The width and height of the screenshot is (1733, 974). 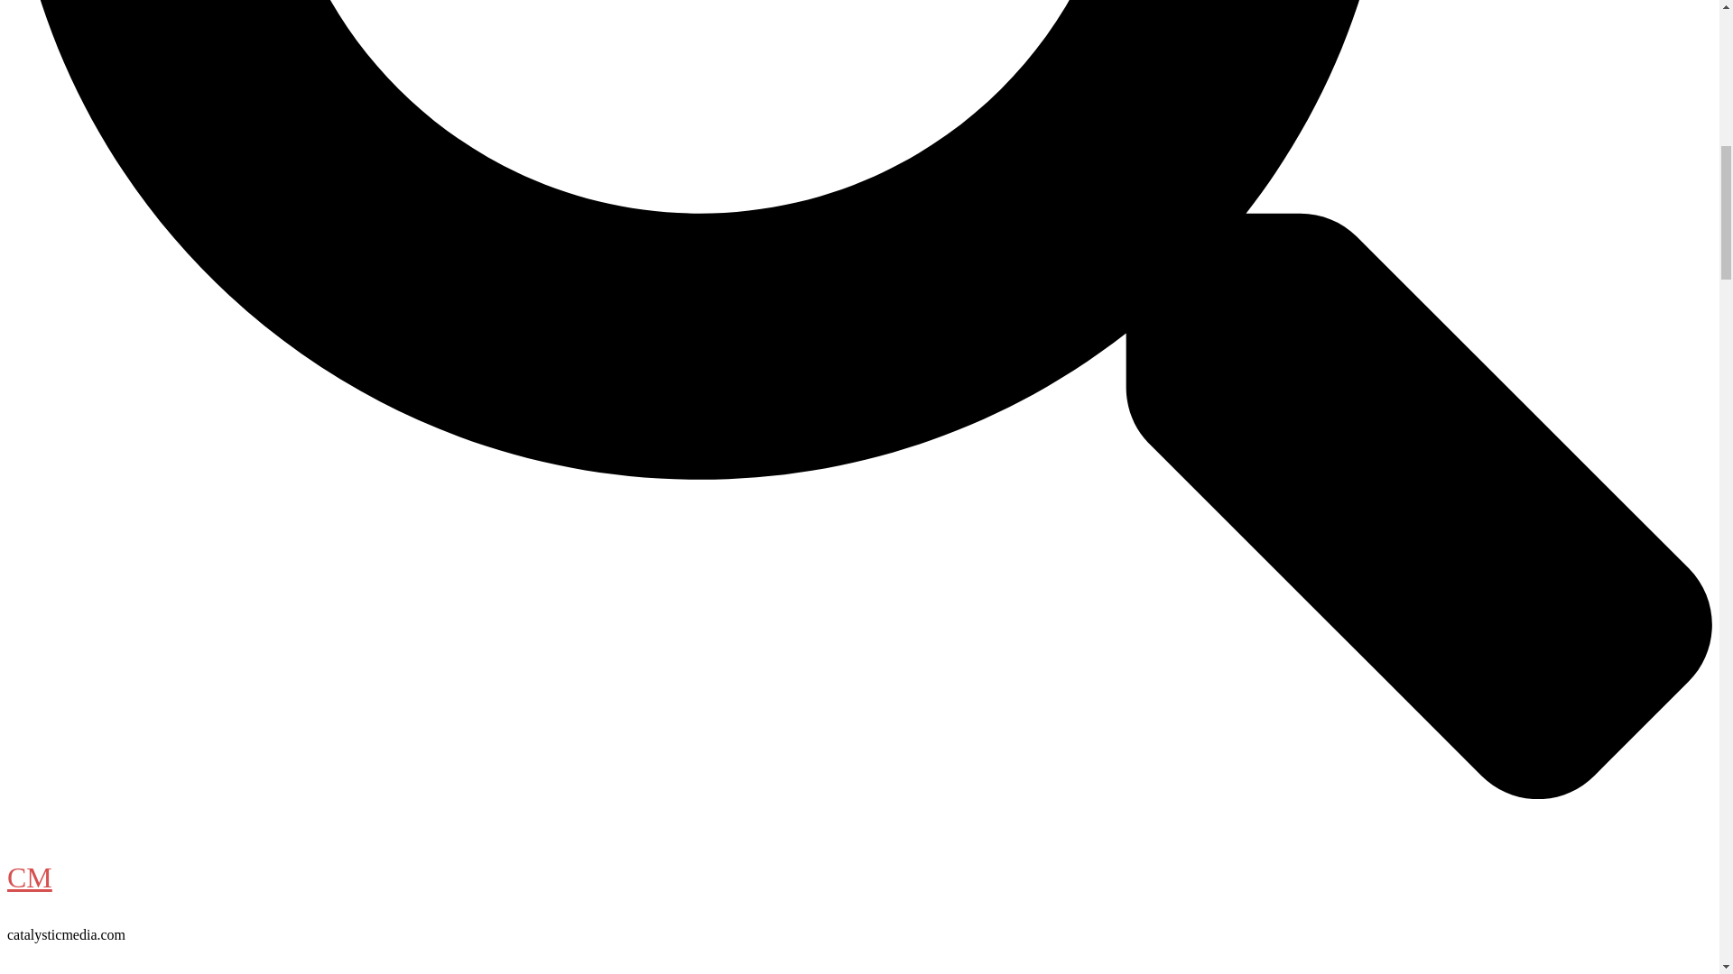 I want to click on CM, so click(x=29, y=877).